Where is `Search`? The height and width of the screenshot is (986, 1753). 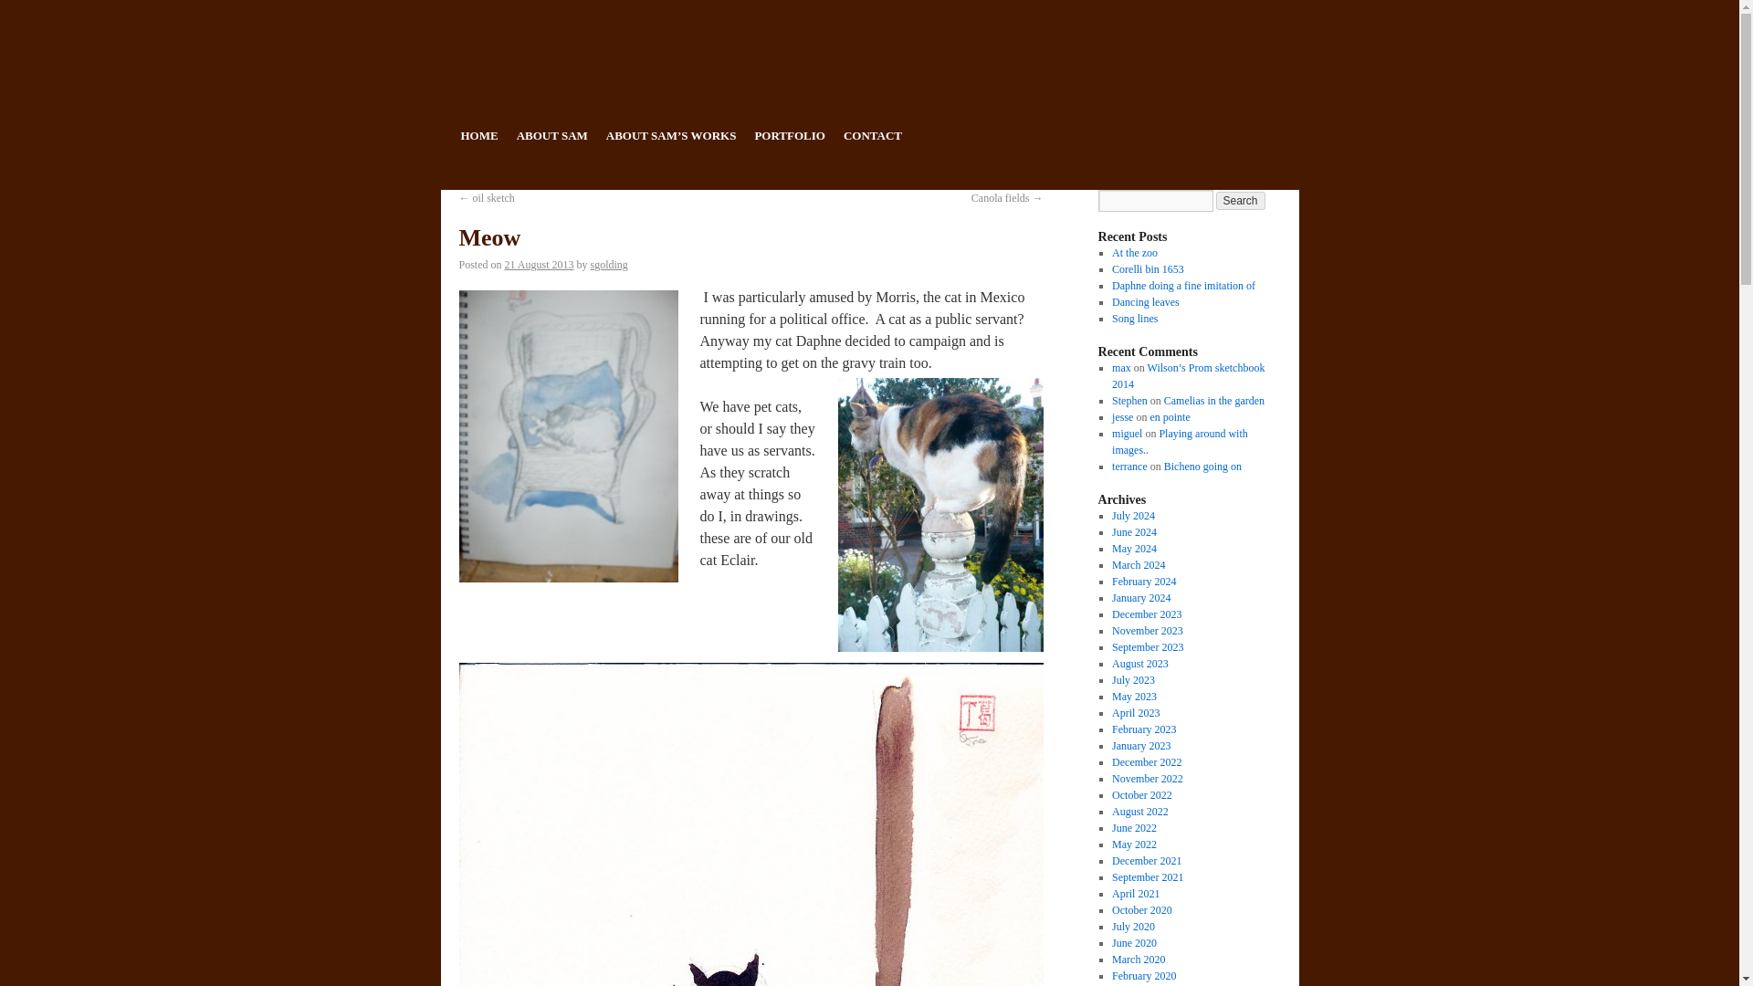
Search is located at coordinates (1241, 201).